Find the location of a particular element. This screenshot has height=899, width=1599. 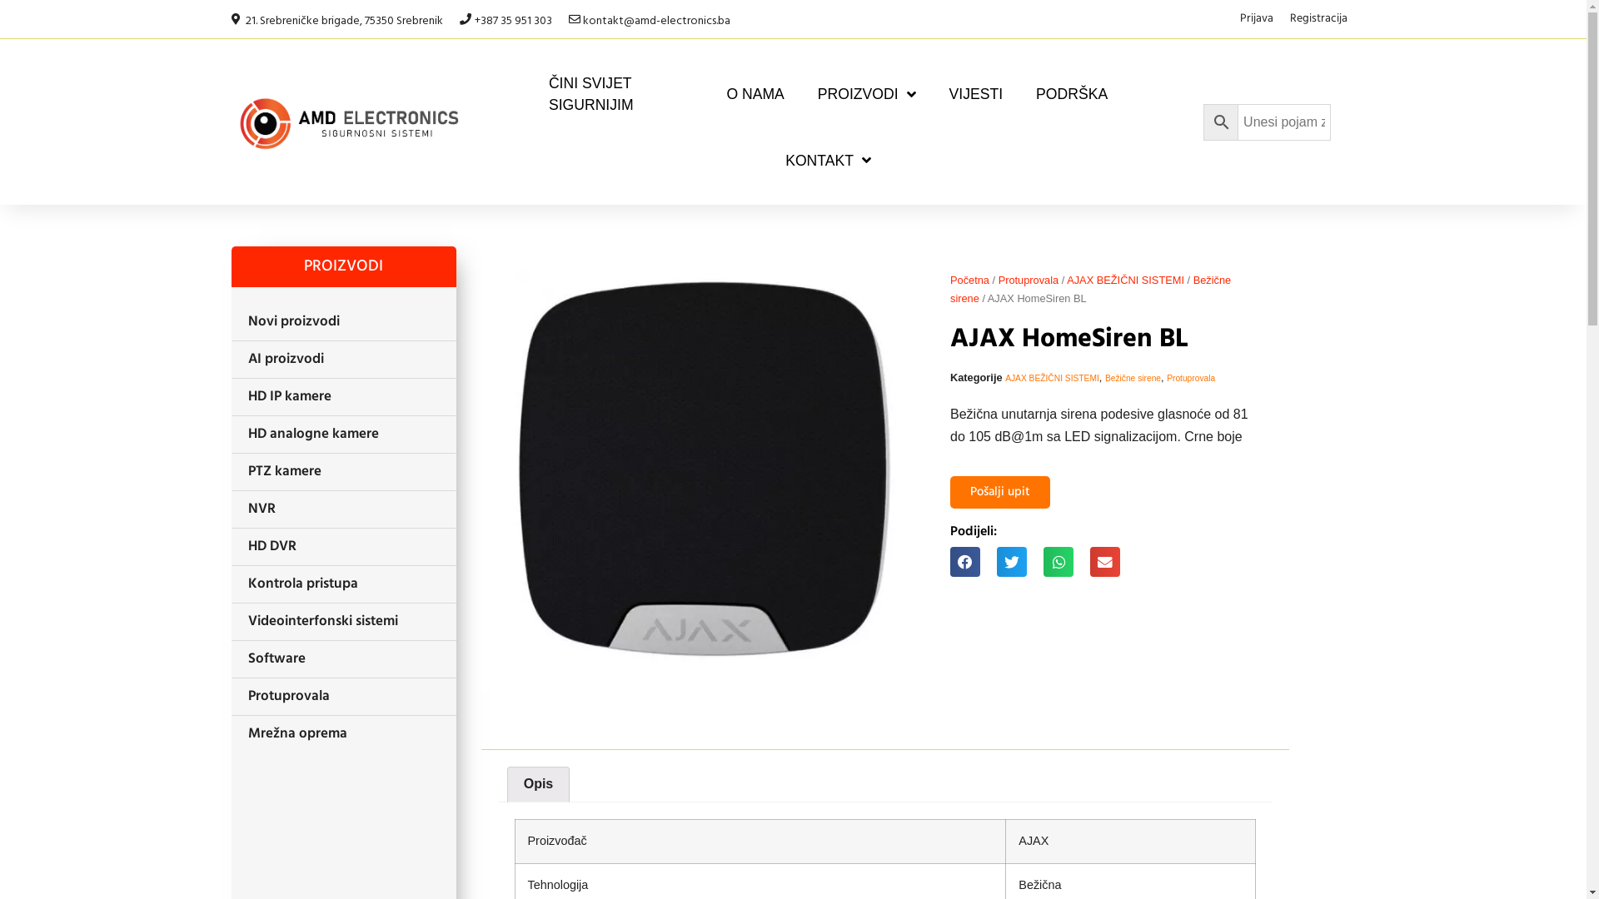

VIJESTI is located at coordinates (976, 95).